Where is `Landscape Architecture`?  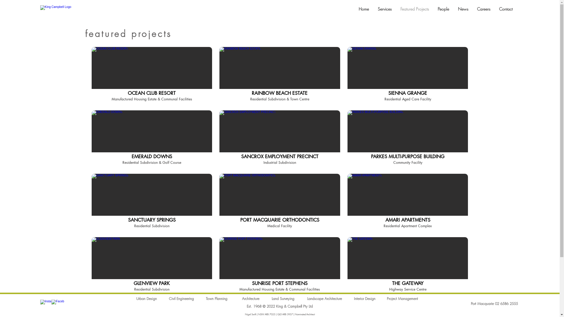
Landscape Architecture is located at coordinates (325, 299).